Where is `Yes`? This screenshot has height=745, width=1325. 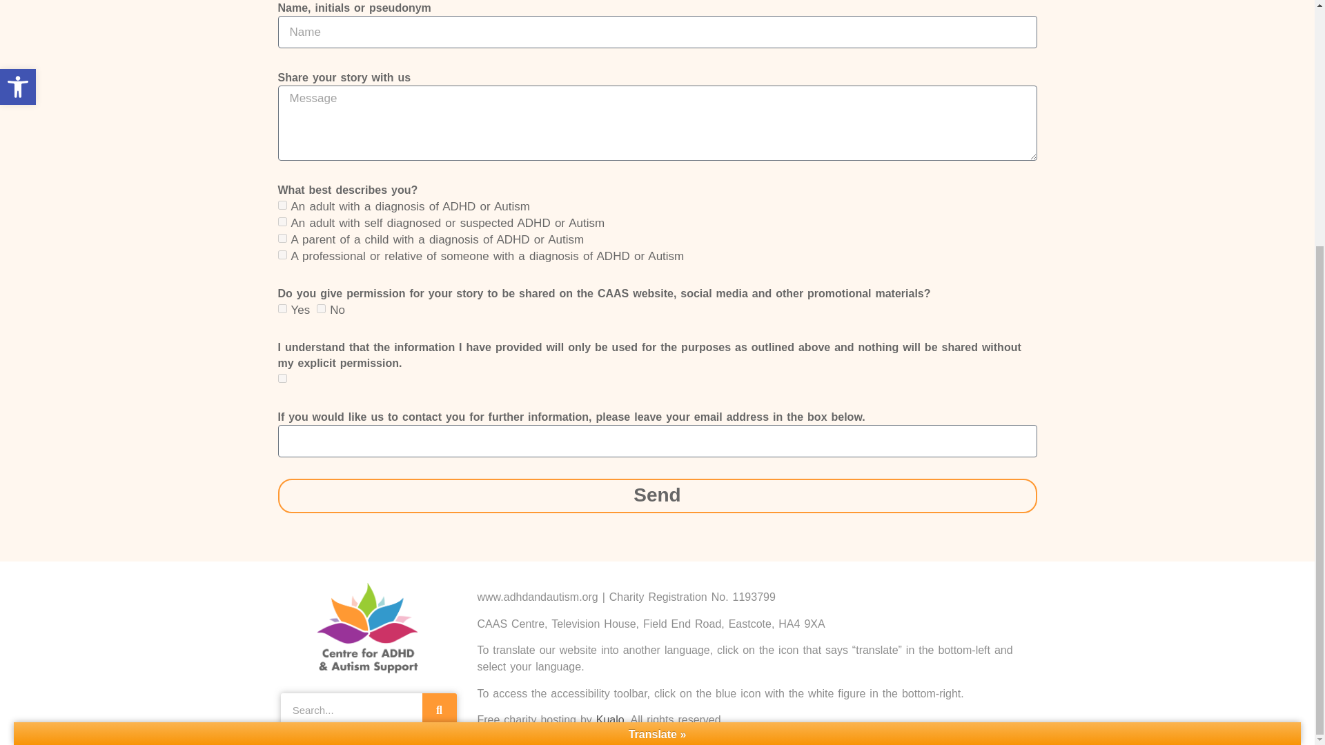
Yes is located at coordinates (282, 308).